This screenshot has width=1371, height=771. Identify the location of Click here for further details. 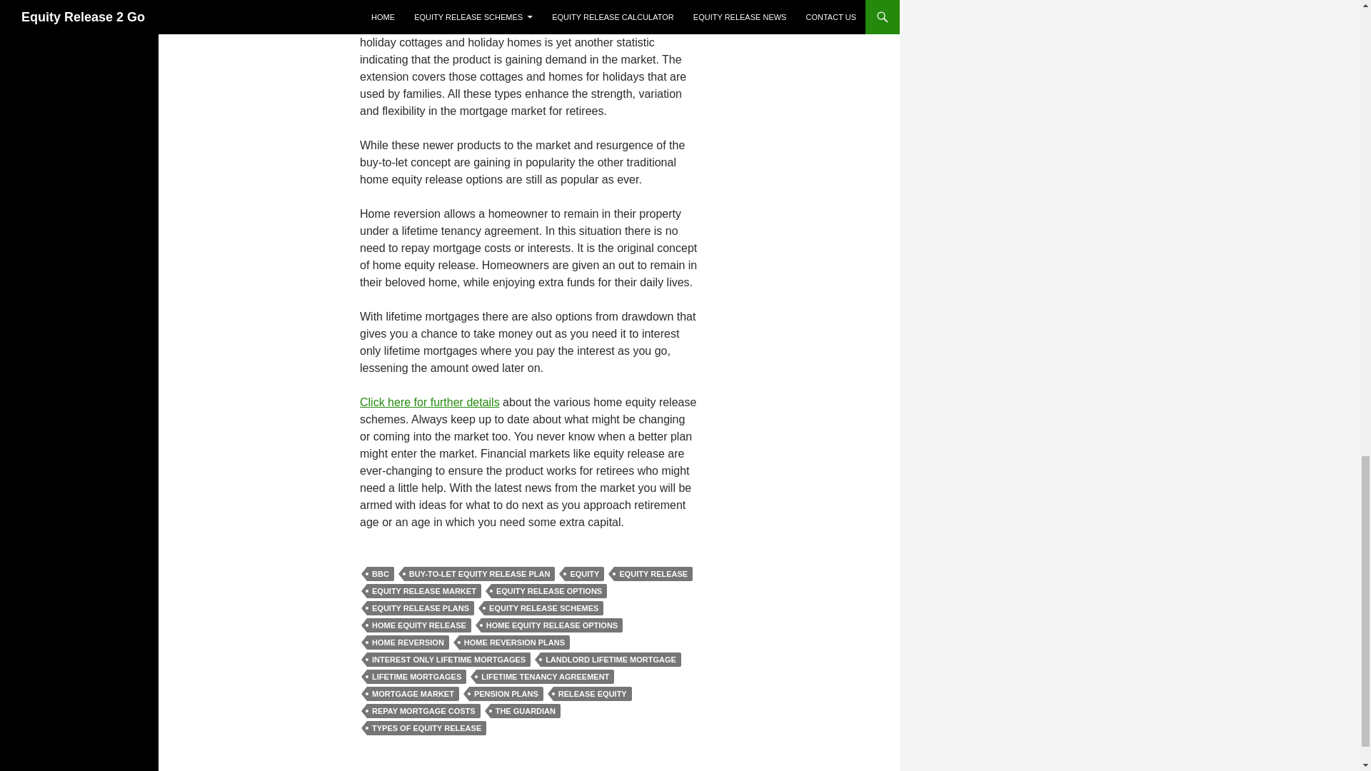
(430, 403).